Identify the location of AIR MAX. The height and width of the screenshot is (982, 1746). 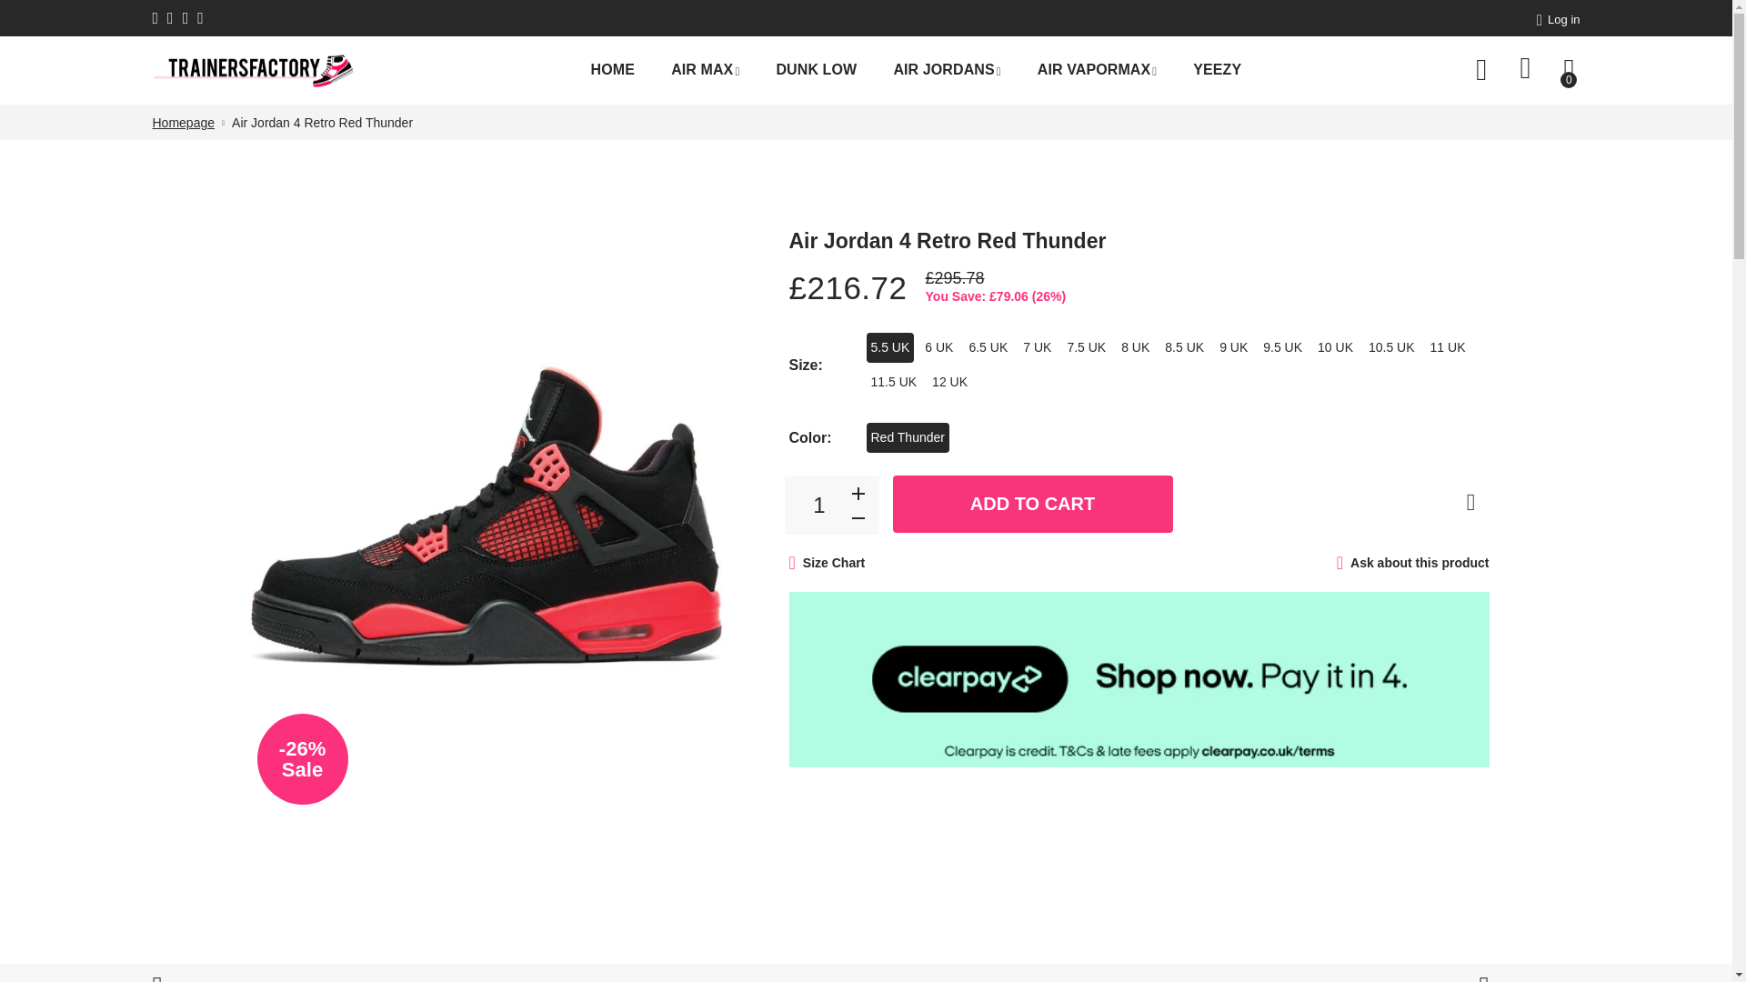
(706, 71).